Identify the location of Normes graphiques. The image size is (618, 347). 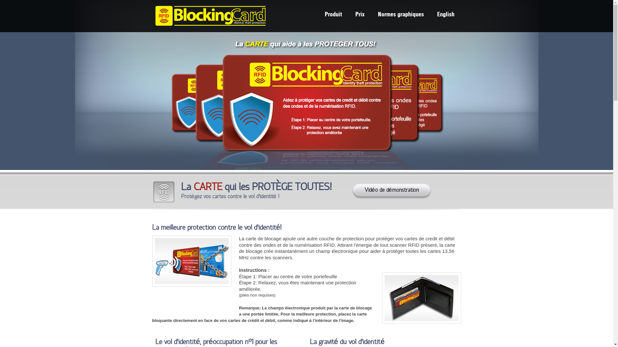
(401, 15).